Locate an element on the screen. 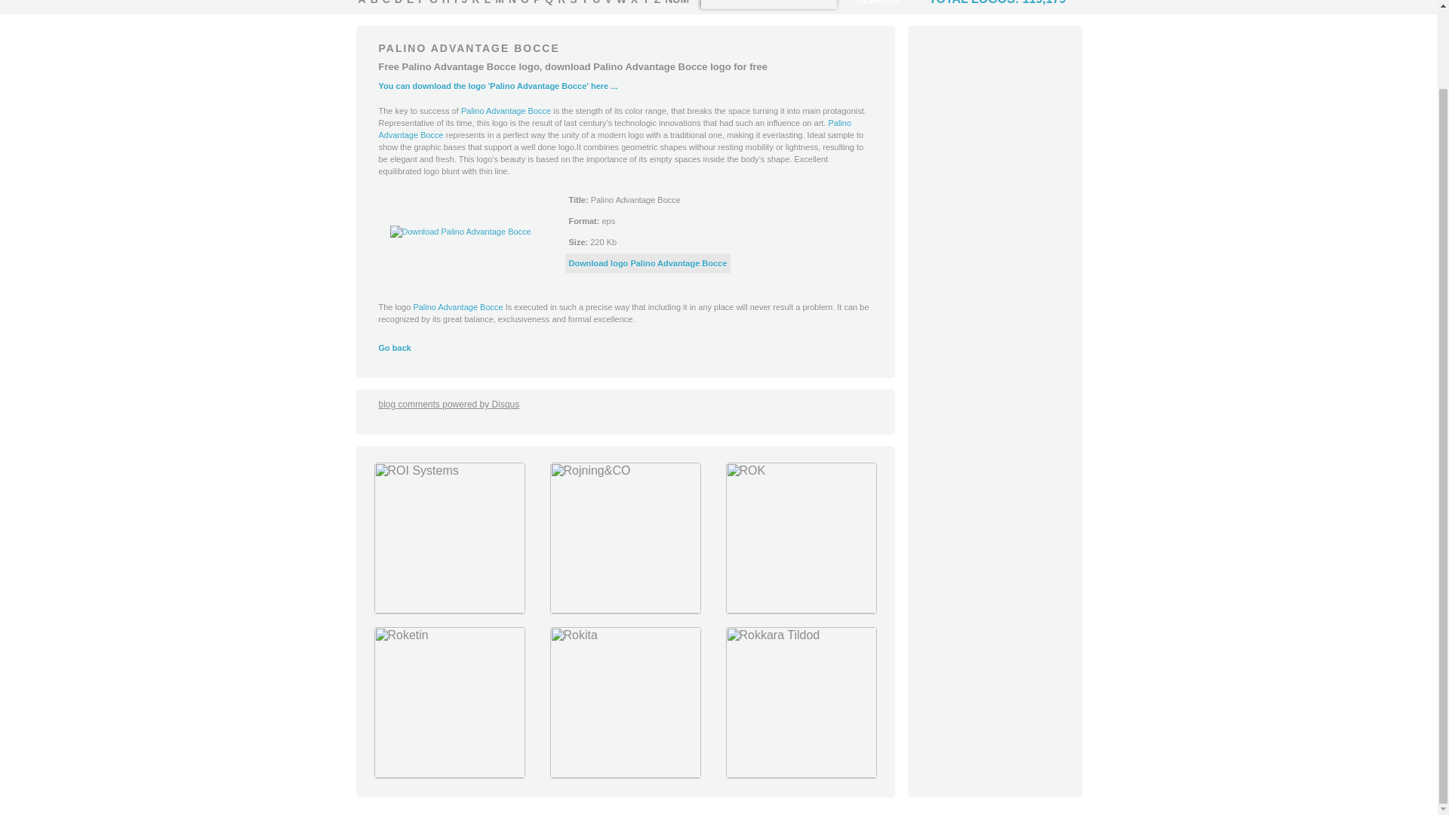  Palino Advantage Bocce is located at coordinates (614, 128).